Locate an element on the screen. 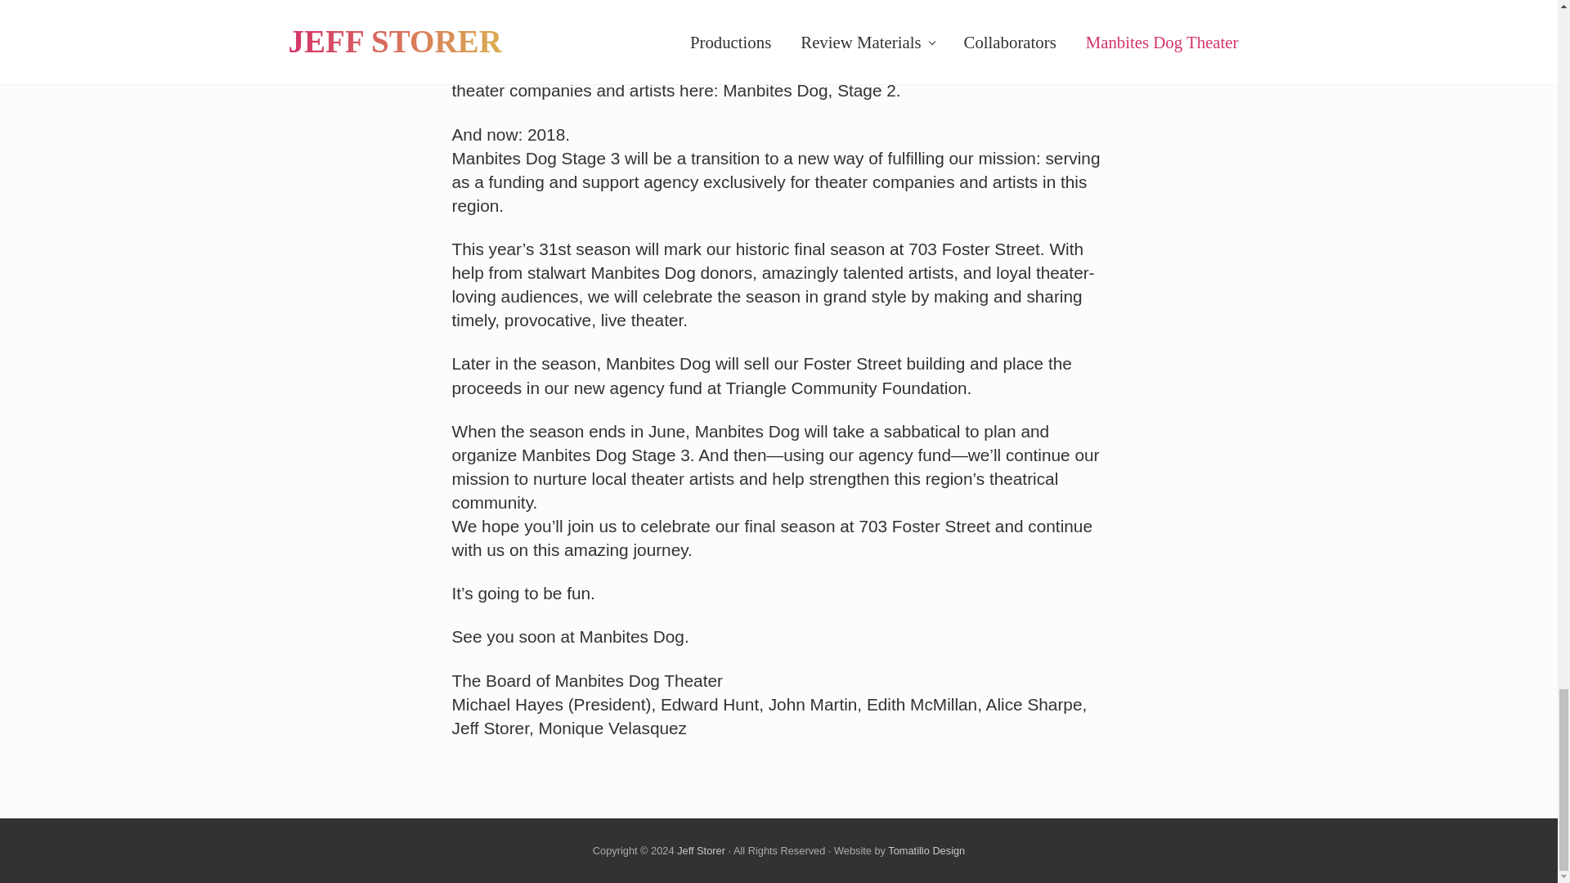 This screenshot has width=1570, height=883. Jeff Storer is located at coordinates (701, 850).